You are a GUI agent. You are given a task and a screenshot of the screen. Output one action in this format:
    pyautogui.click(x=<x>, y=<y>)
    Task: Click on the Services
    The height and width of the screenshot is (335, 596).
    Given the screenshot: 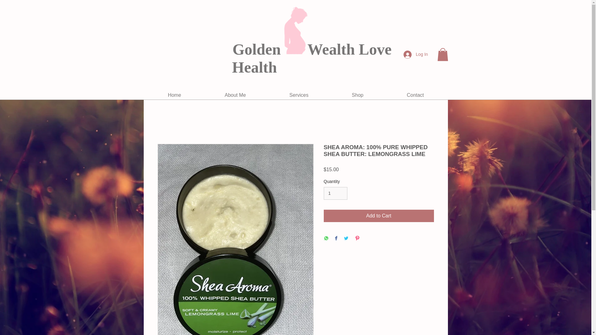 What is the action you would take?
    pyautogui.click(x=299, y=95)
    